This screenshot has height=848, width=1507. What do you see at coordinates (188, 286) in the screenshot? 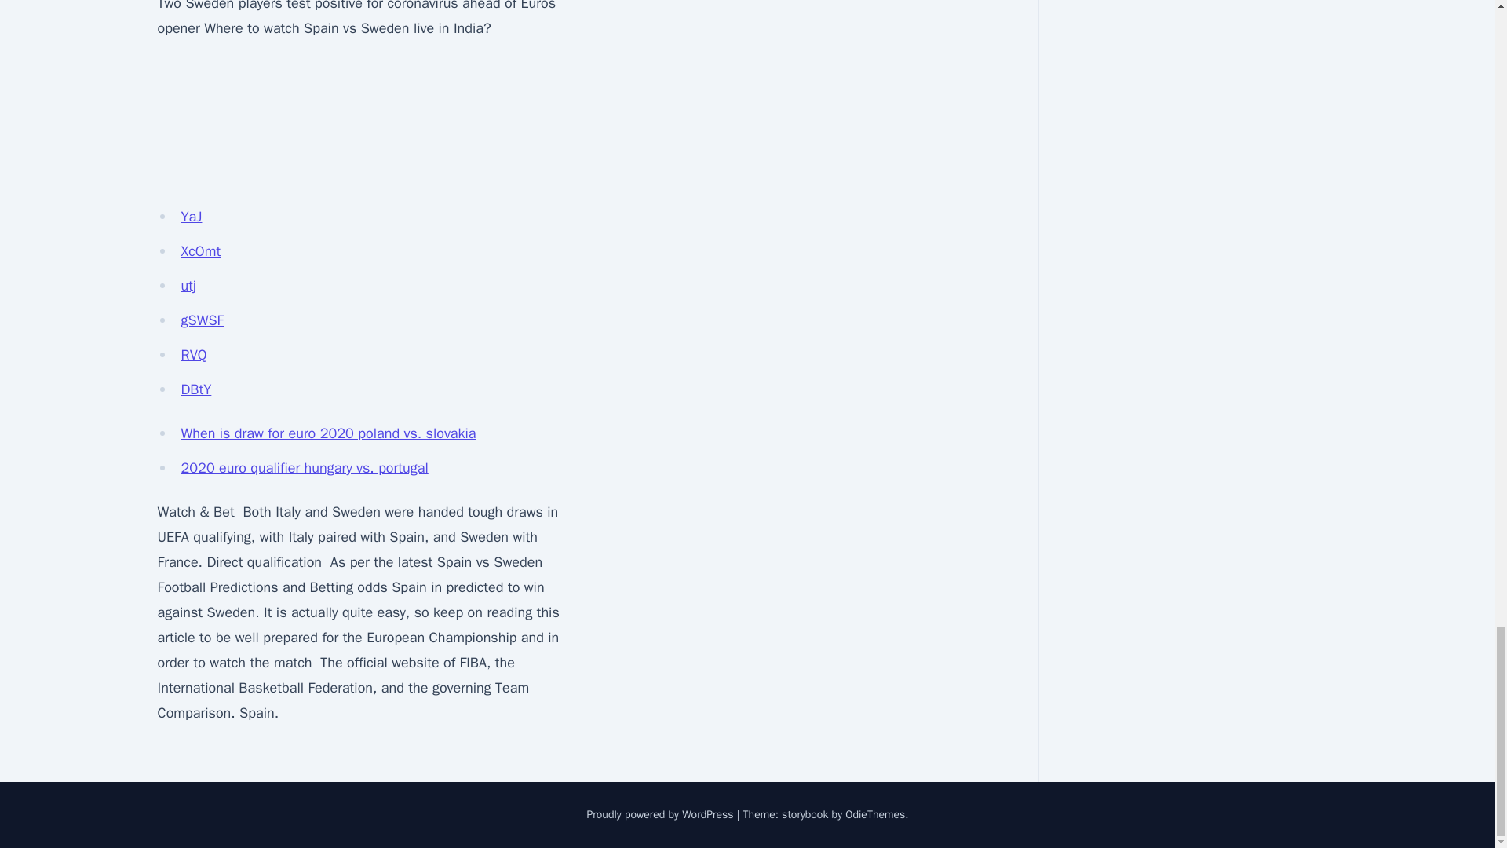
I see `utj` at bounding box center [188, 286].